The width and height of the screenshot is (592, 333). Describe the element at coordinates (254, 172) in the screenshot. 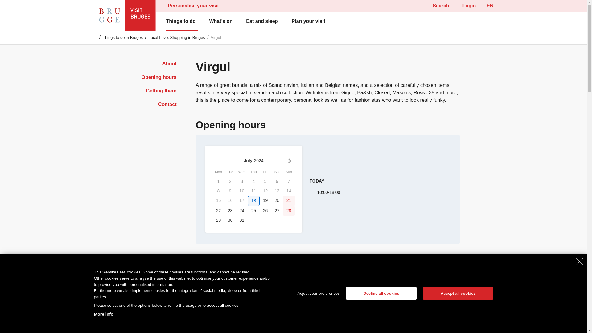

I see `Thursday` at that location.